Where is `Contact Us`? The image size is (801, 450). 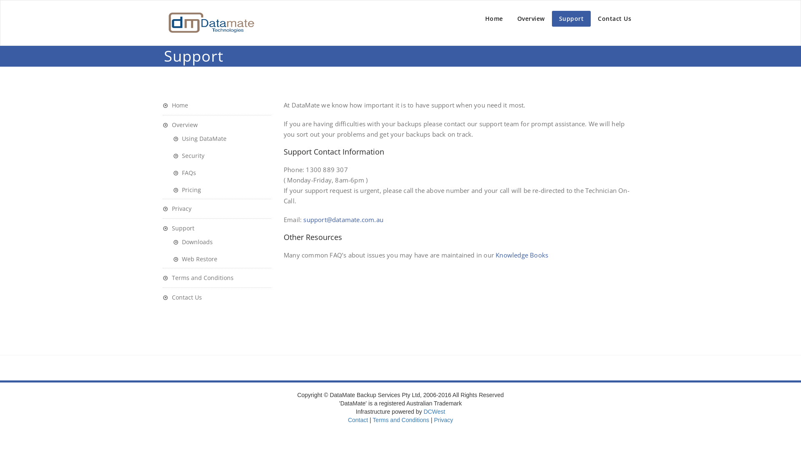
Contact Us is located at coordinates (182, 297).